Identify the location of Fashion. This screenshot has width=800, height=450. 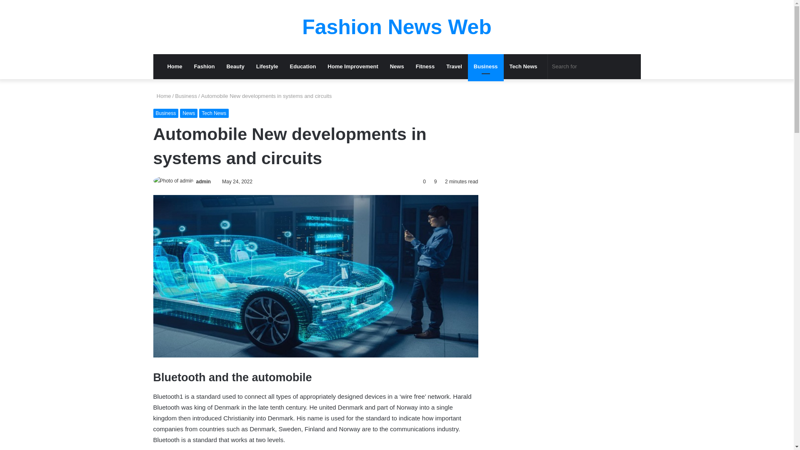
(204, 67).